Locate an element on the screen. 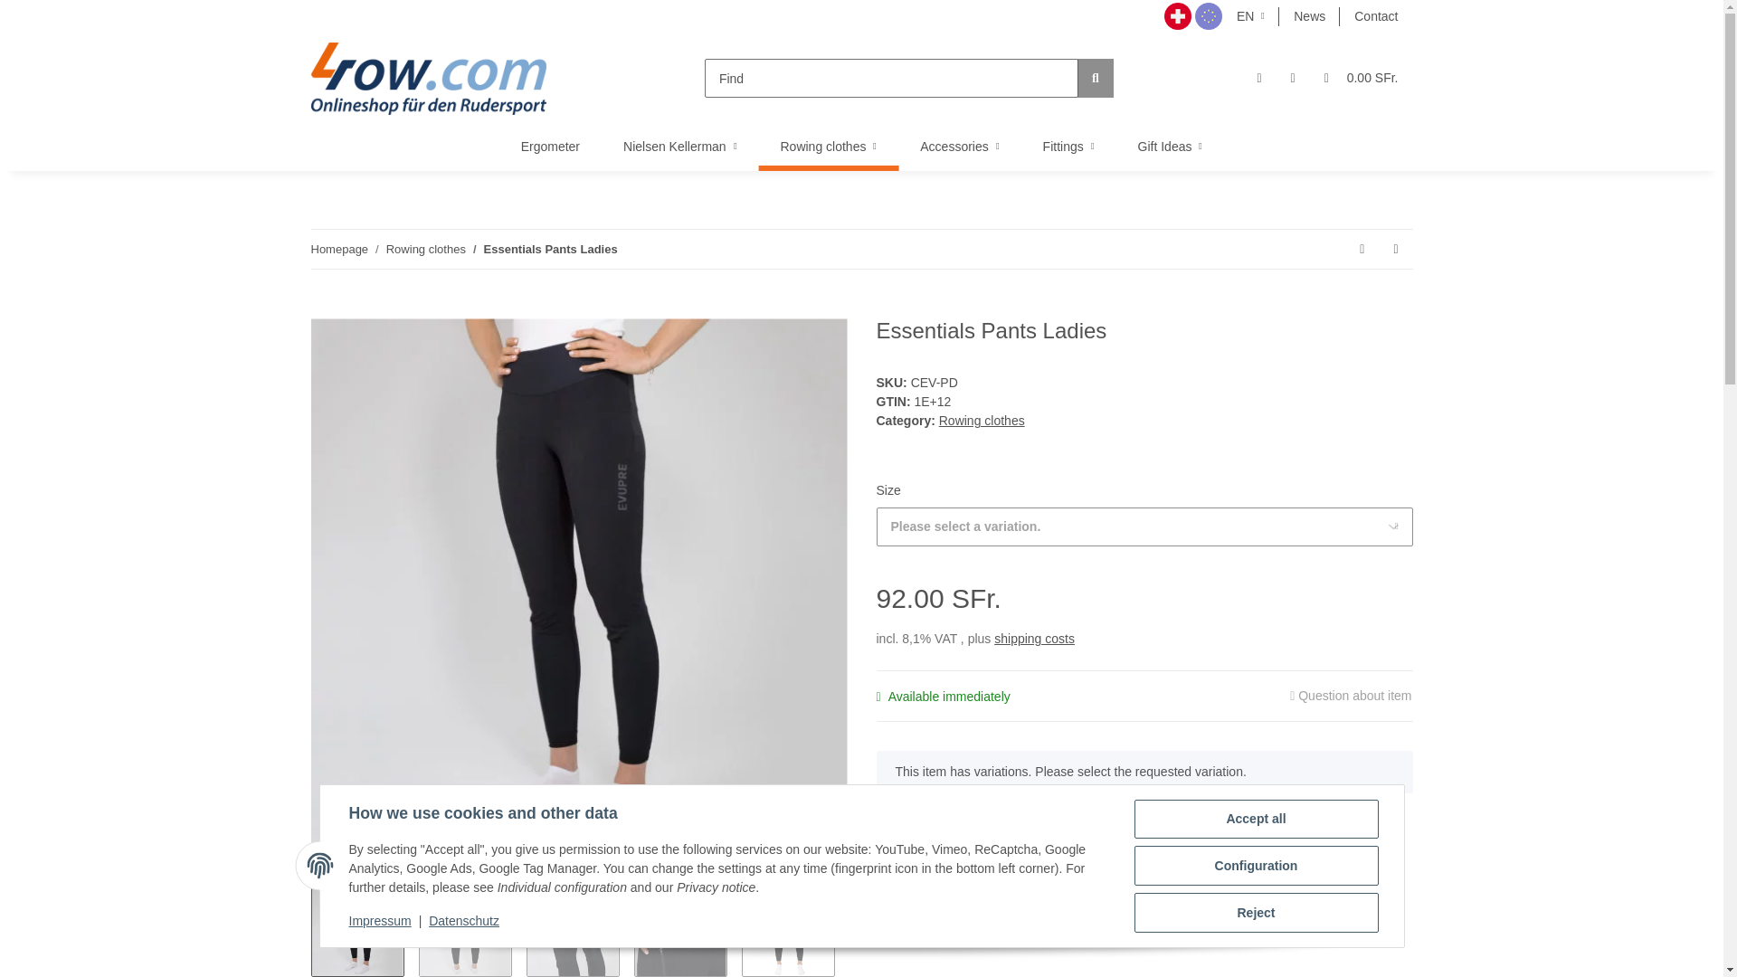 This screenshot has width=1737, height=977. Fittings is located at coordinates (1068, 147).